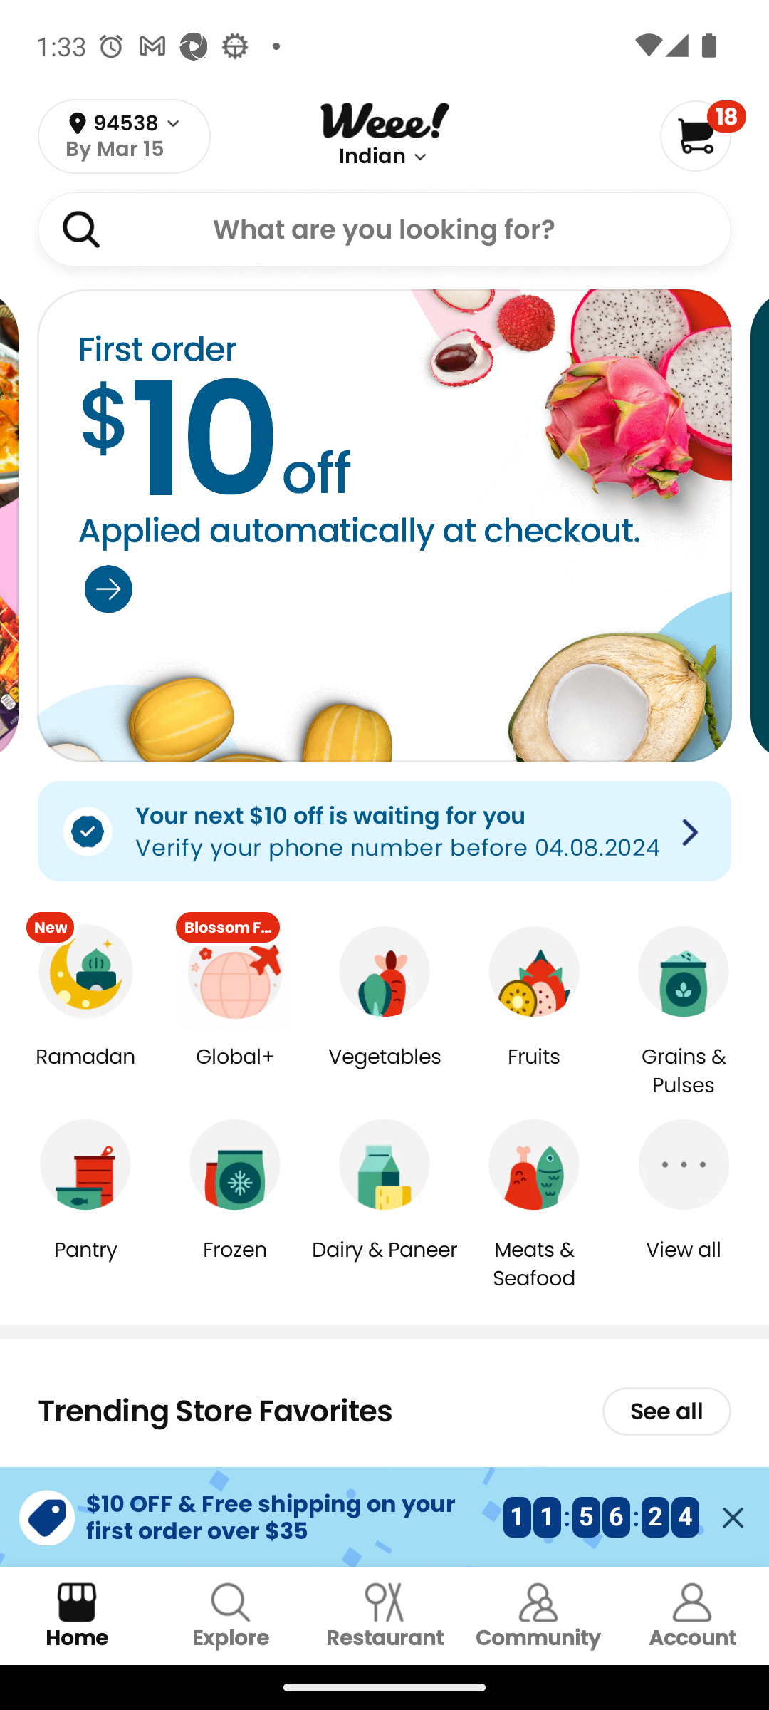 This screenshot has height=1710, width=769. I want to click on Frozen, so click(235, 1264).